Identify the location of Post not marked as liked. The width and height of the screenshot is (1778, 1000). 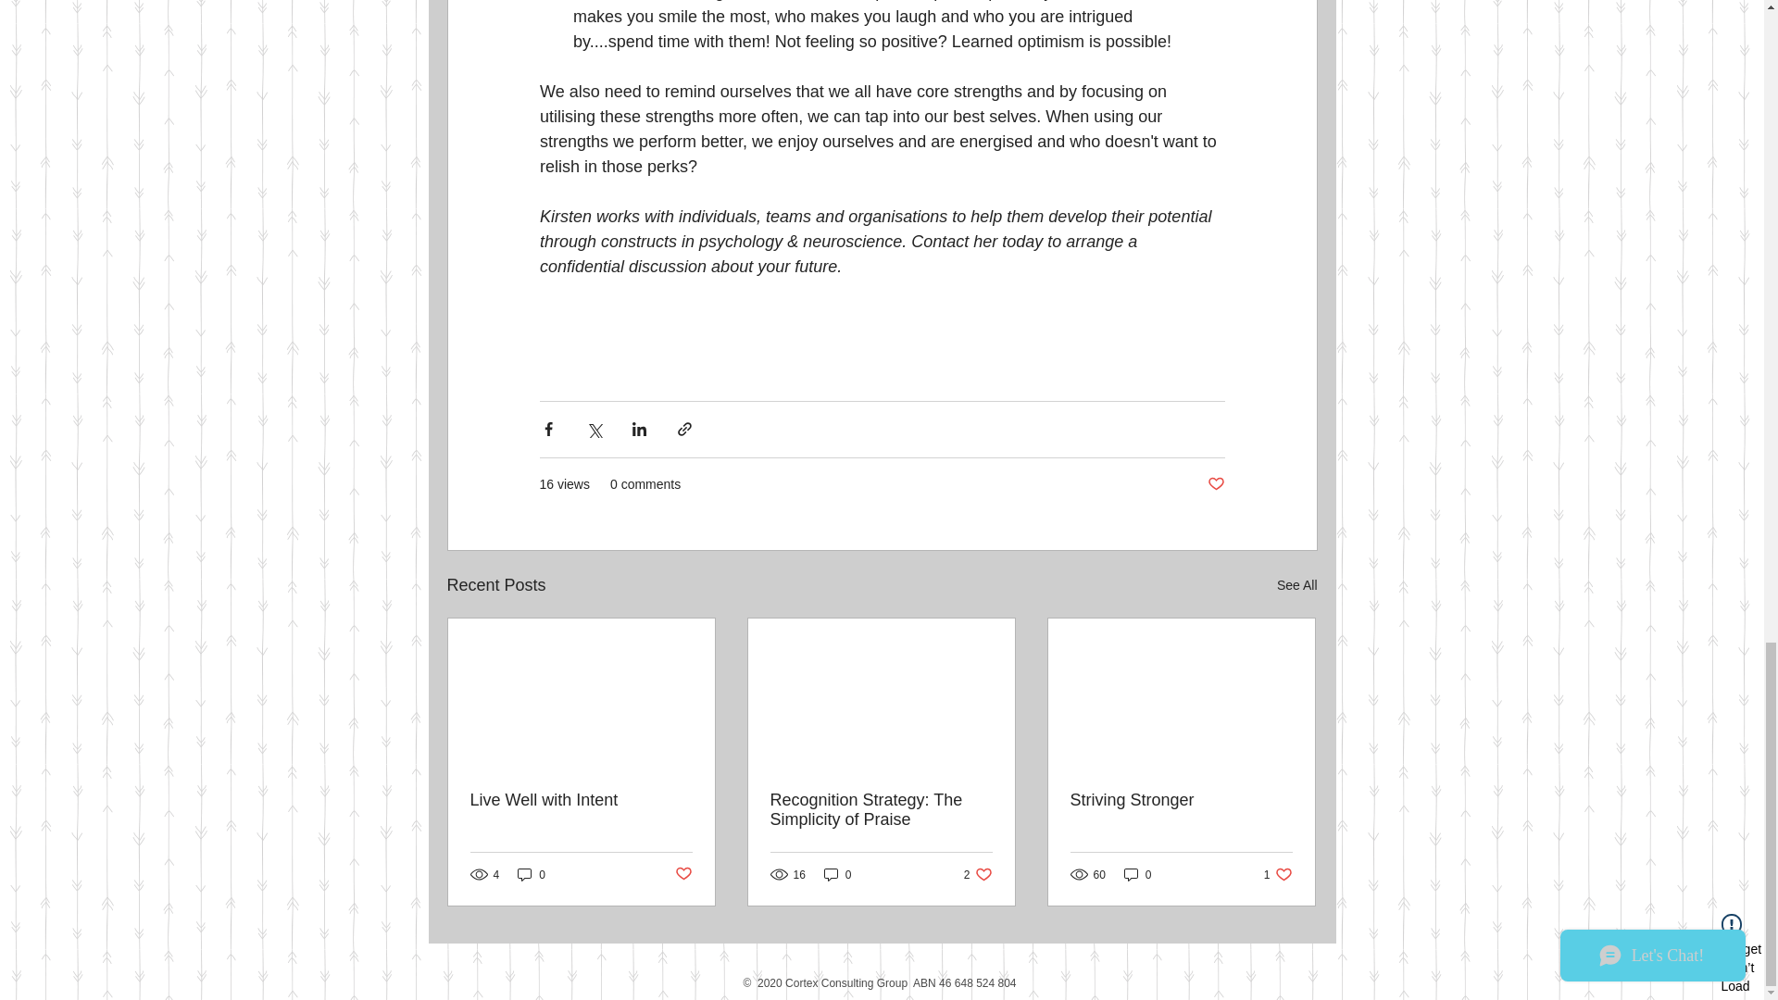
(1215, 484).